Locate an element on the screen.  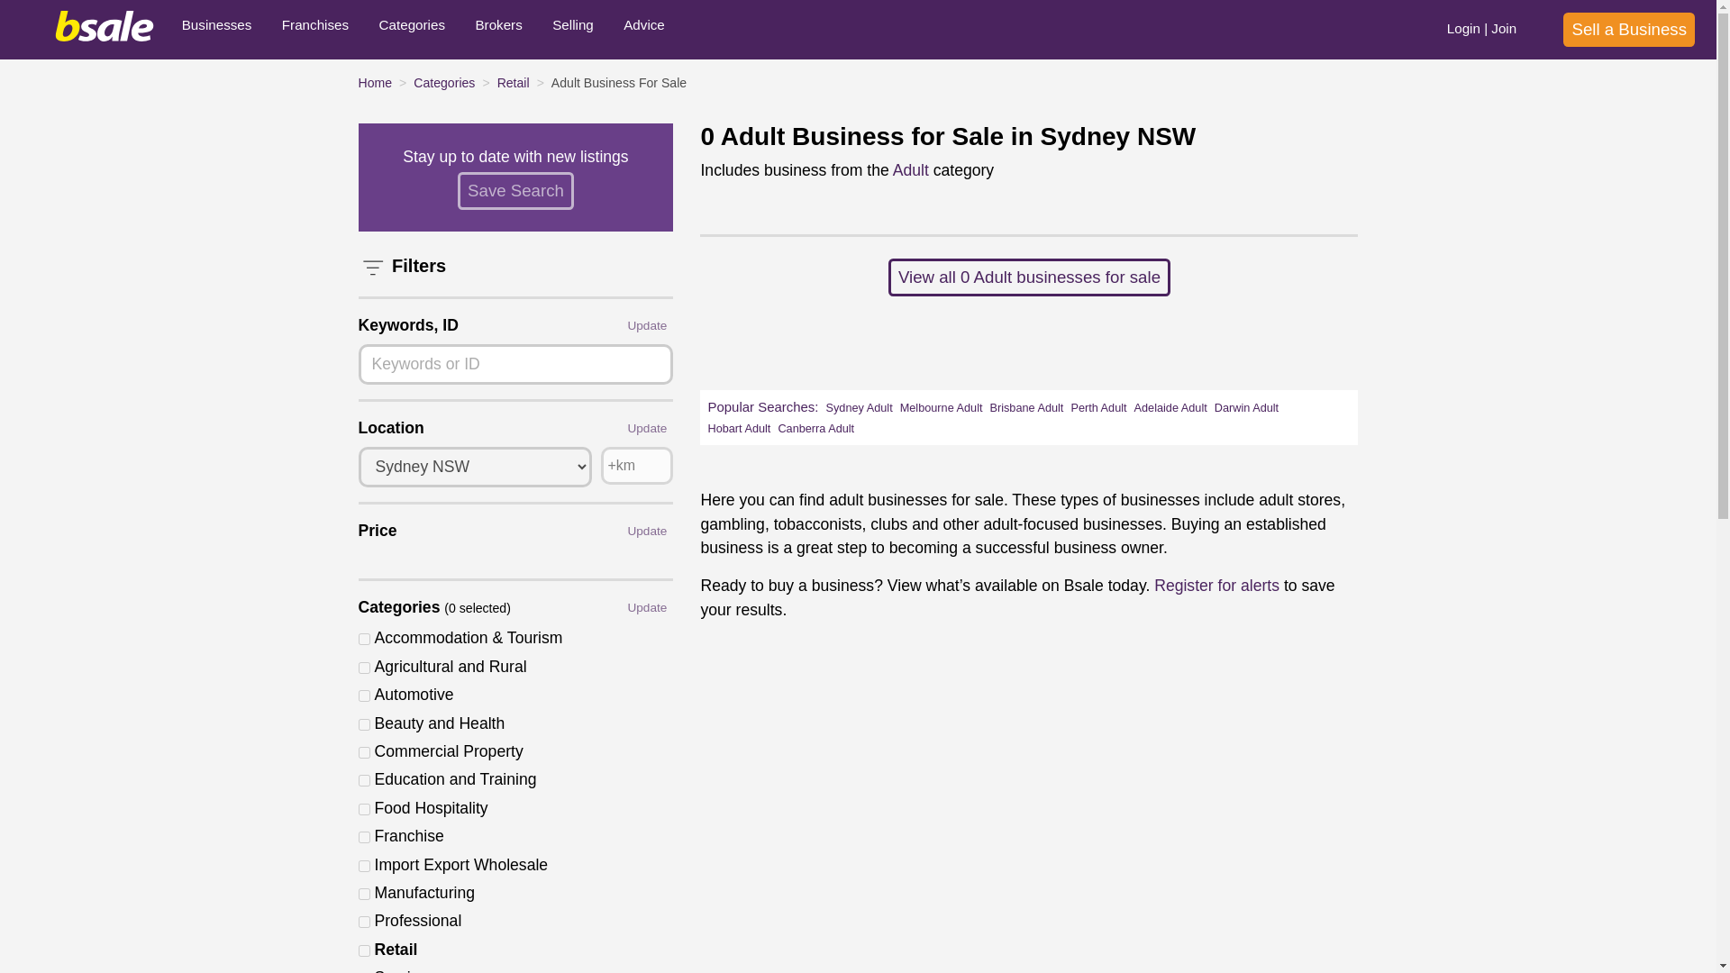
6 is located at coordinates (364, 838).